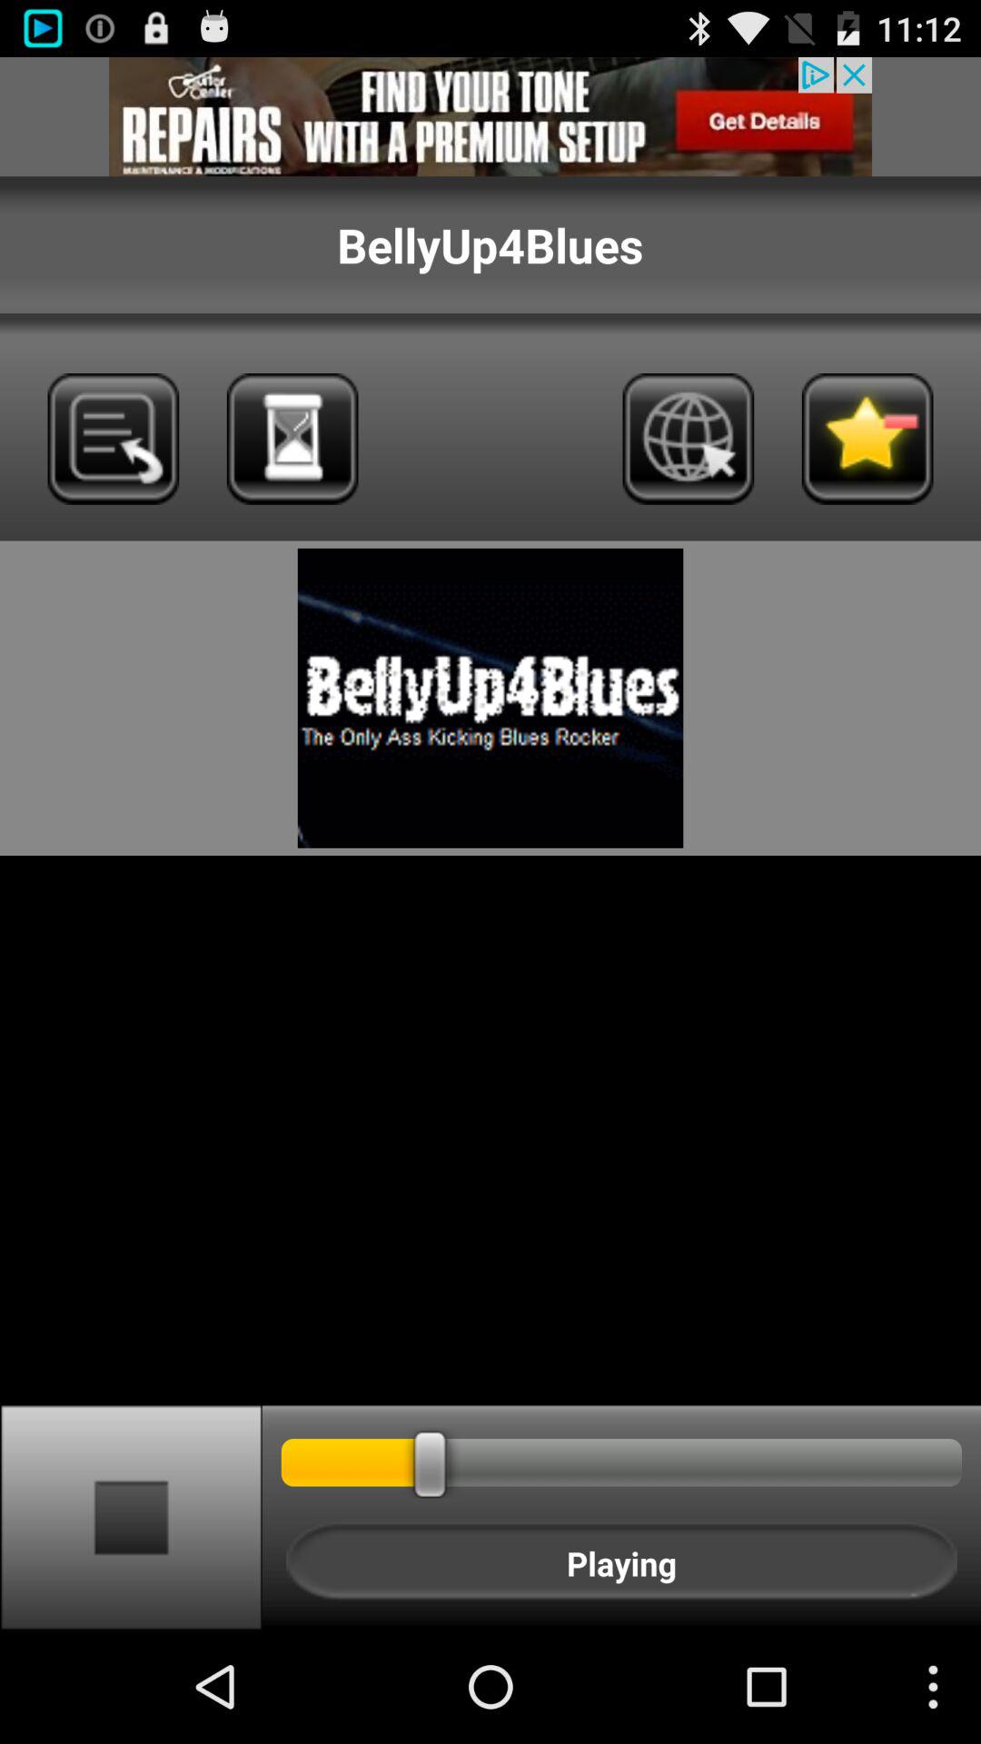 The image size is (981, 1744). What do you see at coordinates (689, 439) in the screenshot?
I see `icon page` at bounding box center [689, 439].